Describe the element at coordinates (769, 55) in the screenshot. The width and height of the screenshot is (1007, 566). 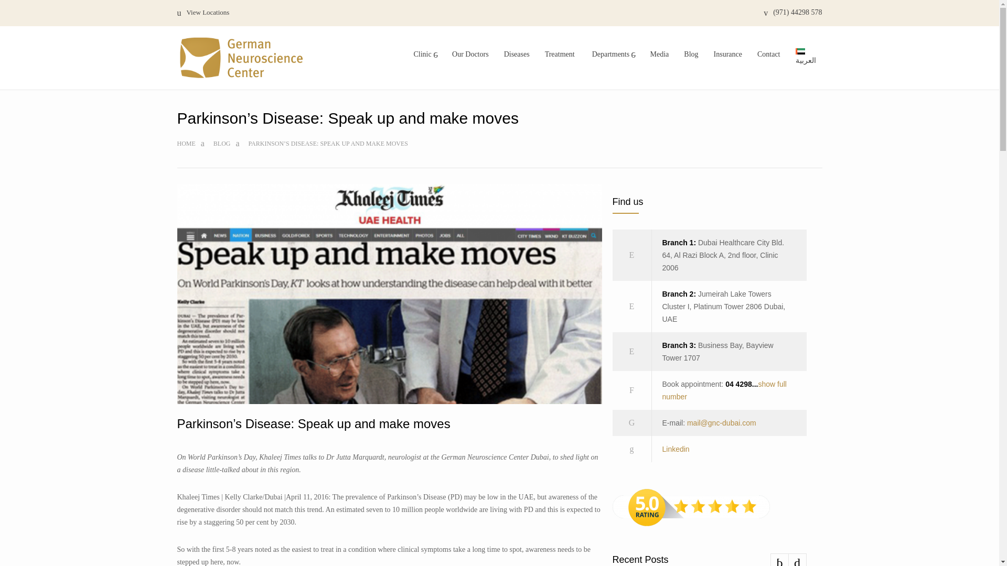
I see `Contact` at that location.